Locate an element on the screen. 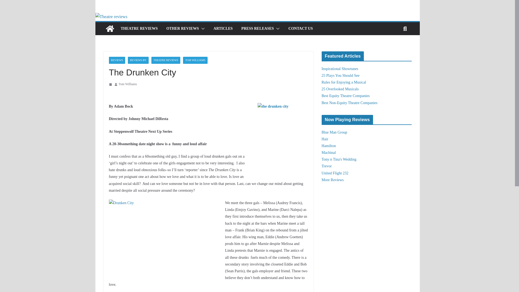 The height and width of the screenshot is (292, 519). Rules for Enjoying a Musical is located at coordinates (344, 82).